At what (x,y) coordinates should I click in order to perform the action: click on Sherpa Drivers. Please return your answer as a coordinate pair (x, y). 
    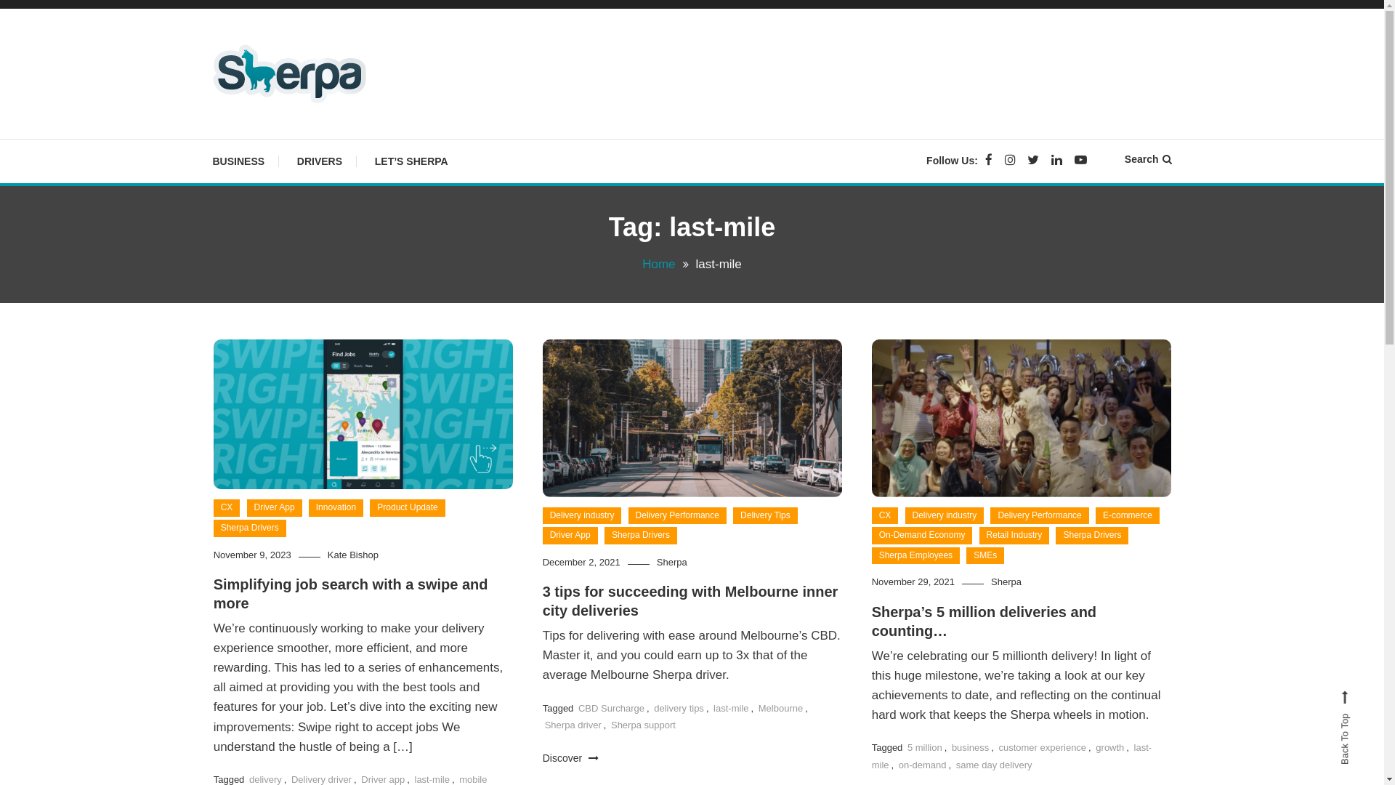
    Looking at the image, I should click on (641, 536).